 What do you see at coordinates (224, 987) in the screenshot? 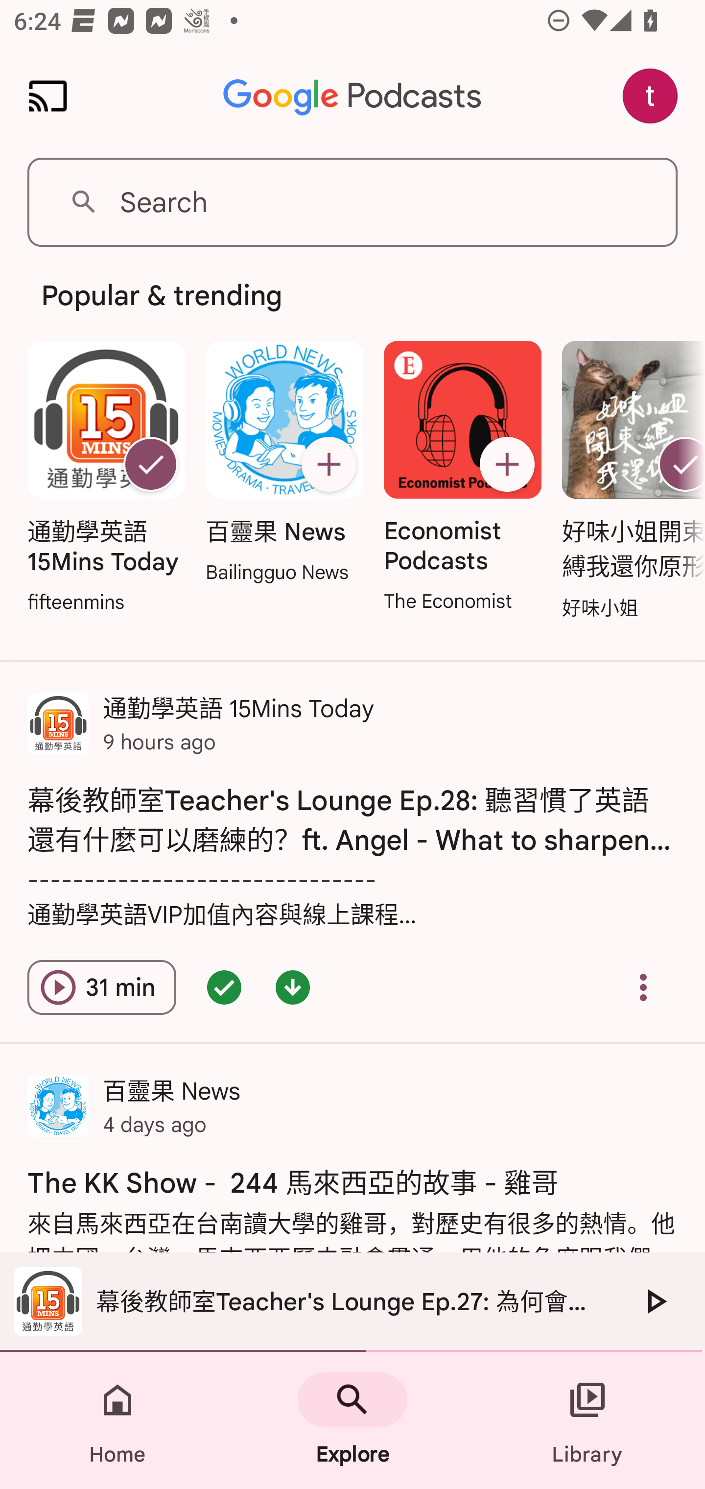
I see `Episode queued - double tap for options` at bounding box center [224, 987].